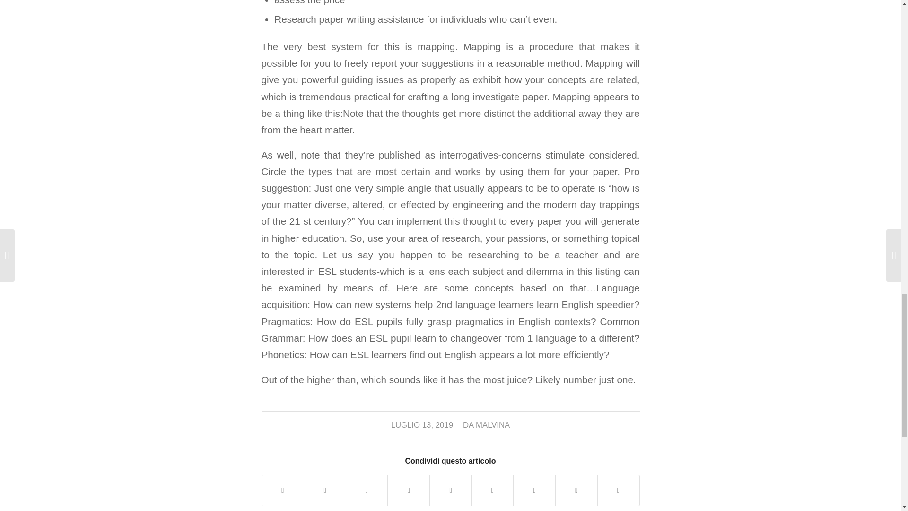 The height and width of the screenshot is (511, 908). What do you see at coordinates (493, 425) in the screenshot?
I see `MALVINA` at bounding box center [493, 425].